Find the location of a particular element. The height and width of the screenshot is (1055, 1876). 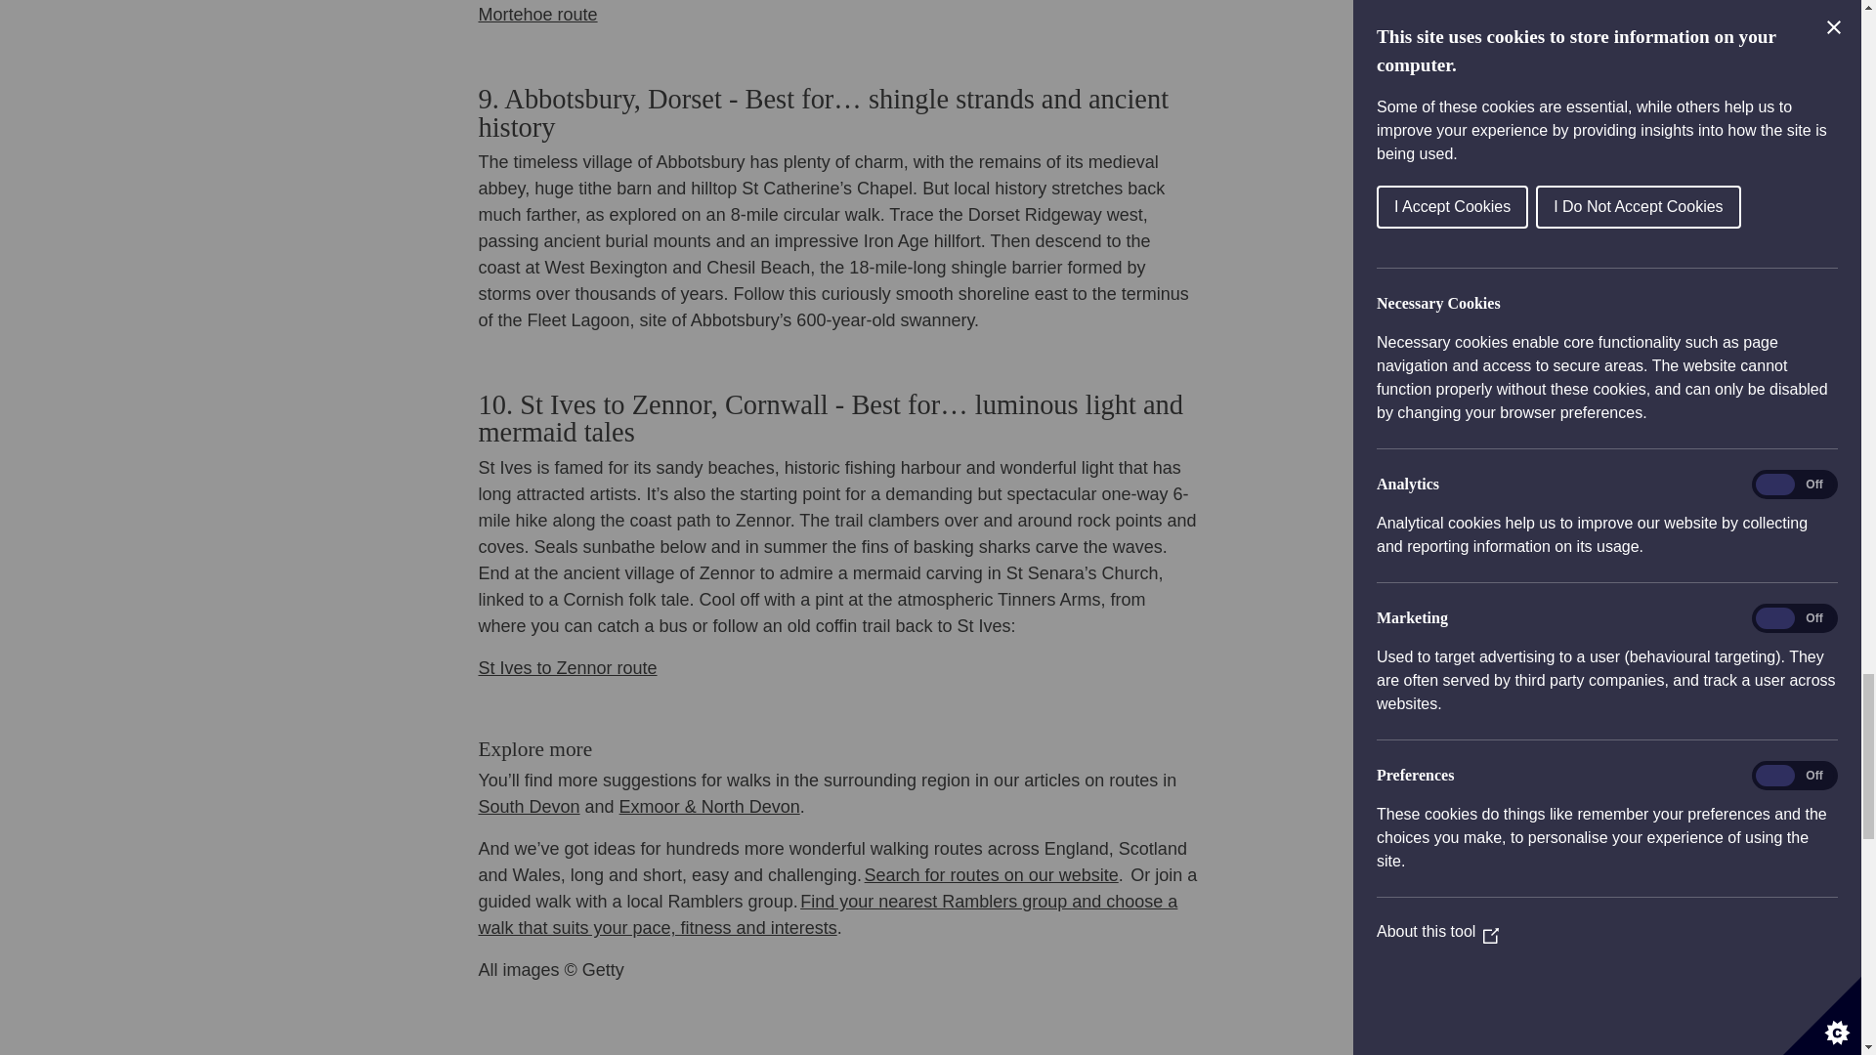

Mortehoe route is located at coordinates (537, 14).